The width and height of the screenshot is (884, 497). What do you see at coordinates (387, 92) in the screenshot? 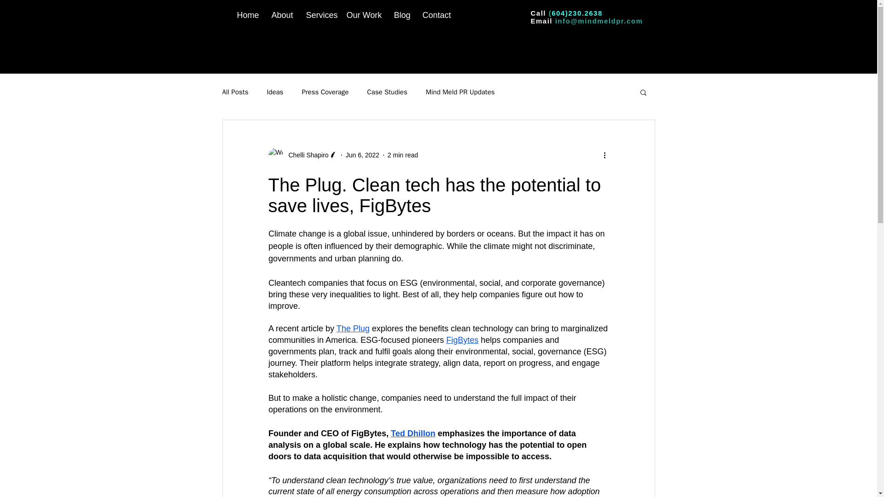
I see `Case Studies` at bounding box center [387, 92].